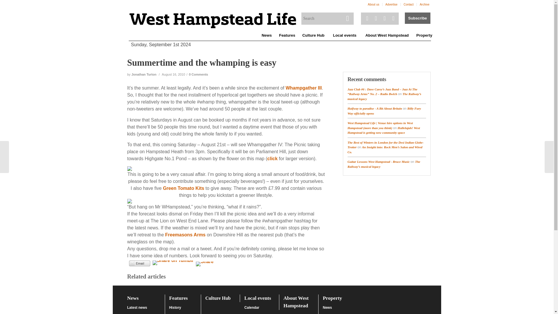  I want to click on Features, so click(287, 35).